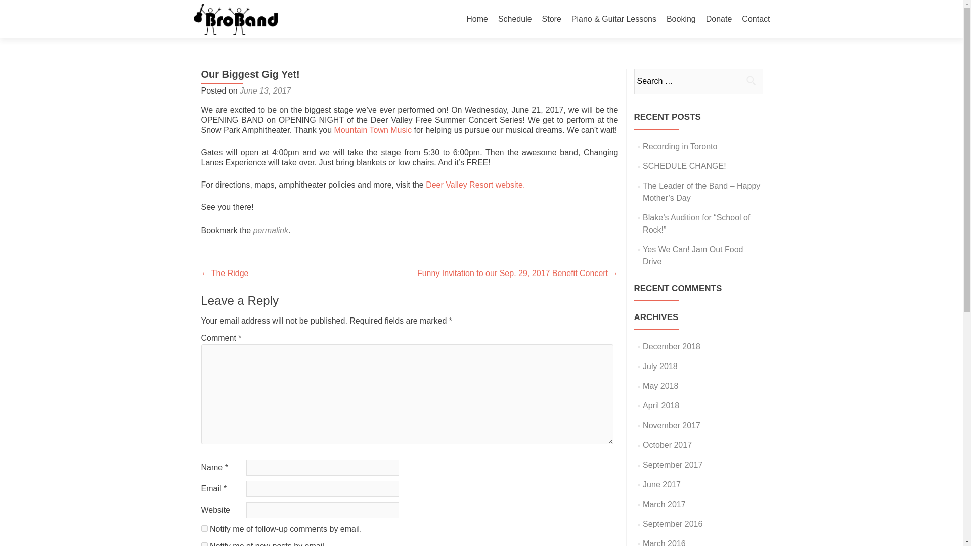  What do you see at coordinates (271, 231) in the screenshot?
I see `permalink` at bounding box center [271, 231].